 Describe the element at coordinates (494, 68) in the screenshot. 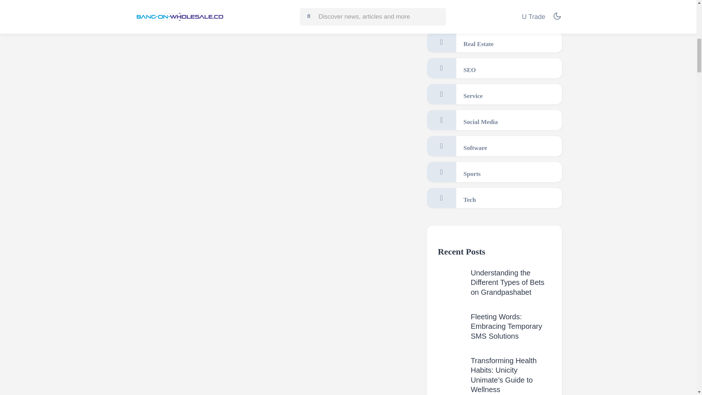

I see `SEO` at that location.